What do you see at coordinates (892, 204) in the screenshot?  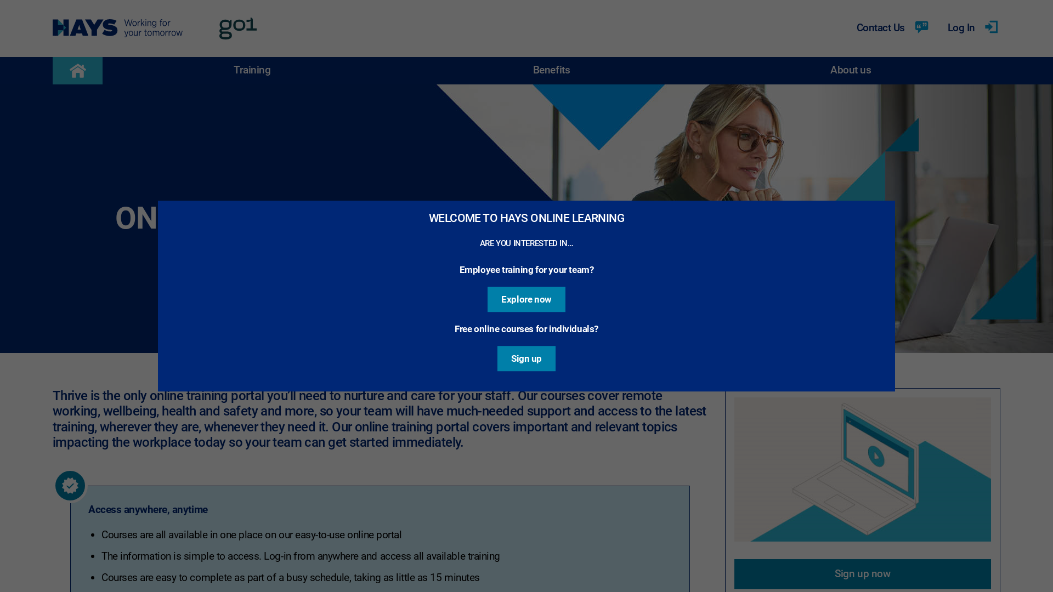 I see `Close` at bounding box center [892, 204].